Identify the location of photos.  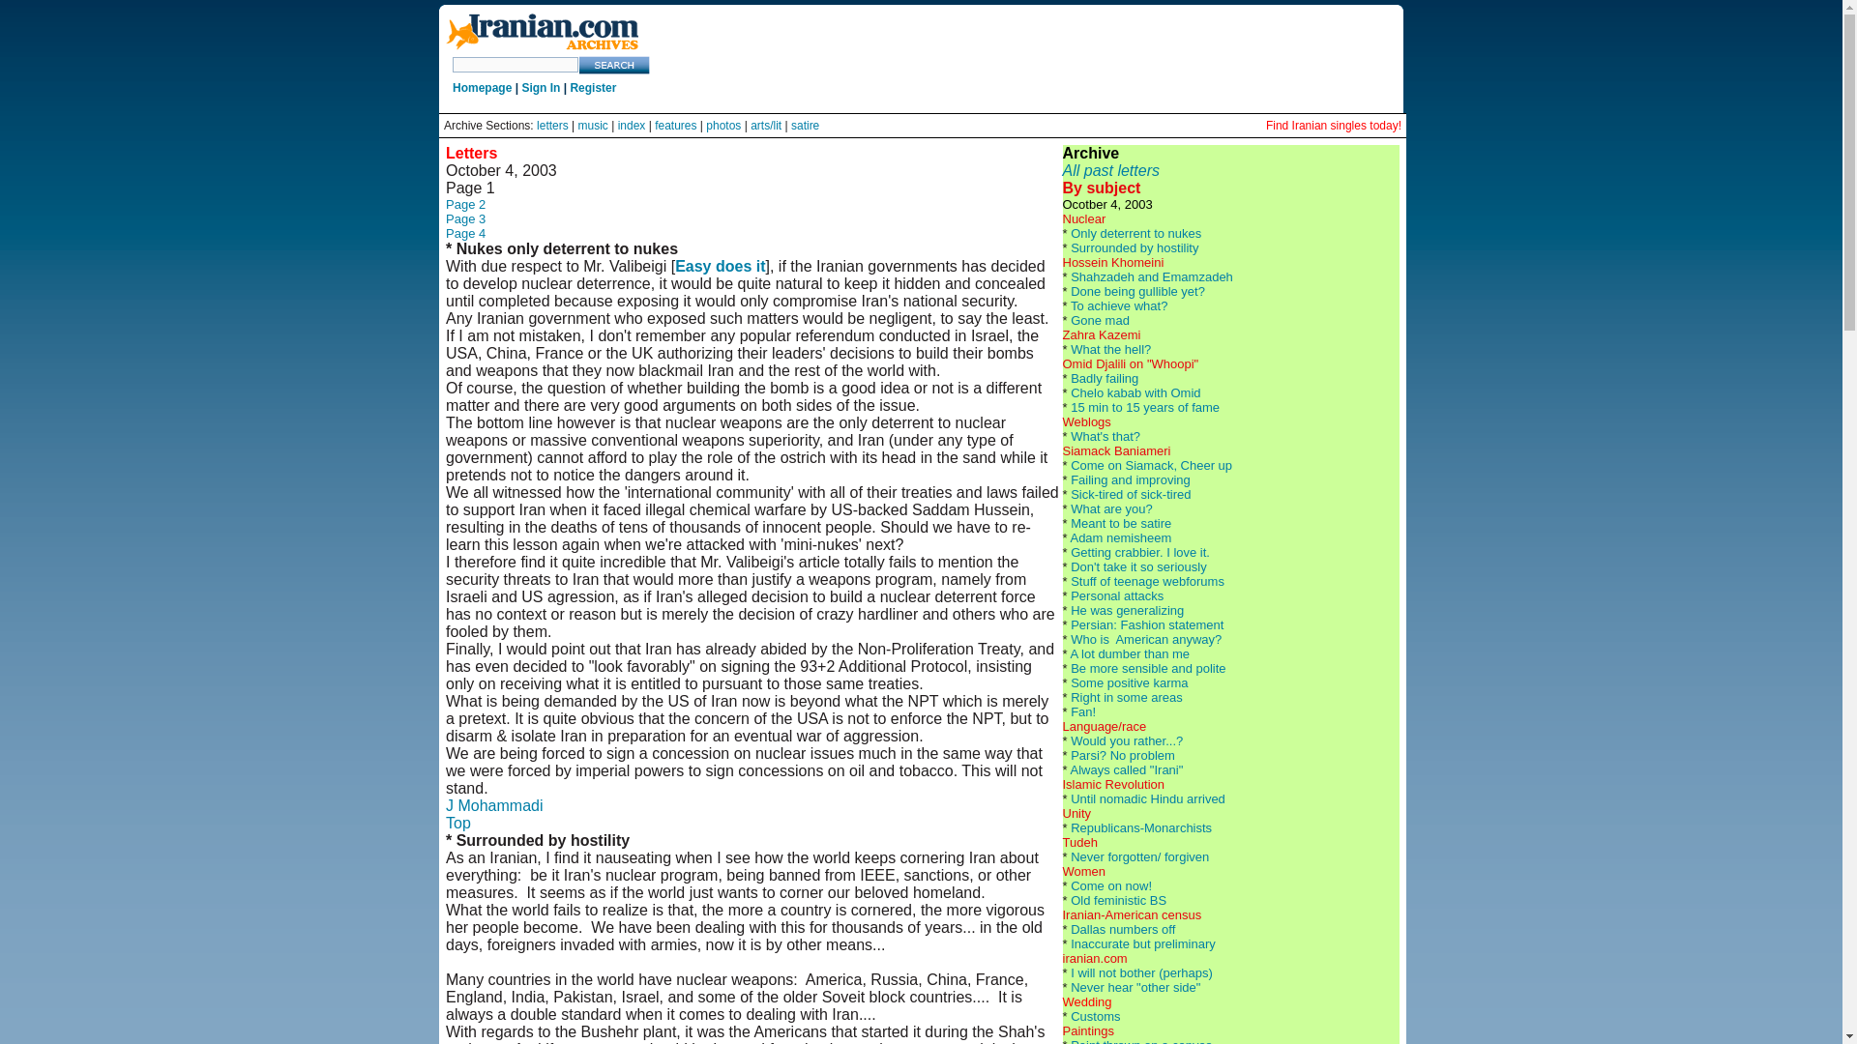
(723, 126).